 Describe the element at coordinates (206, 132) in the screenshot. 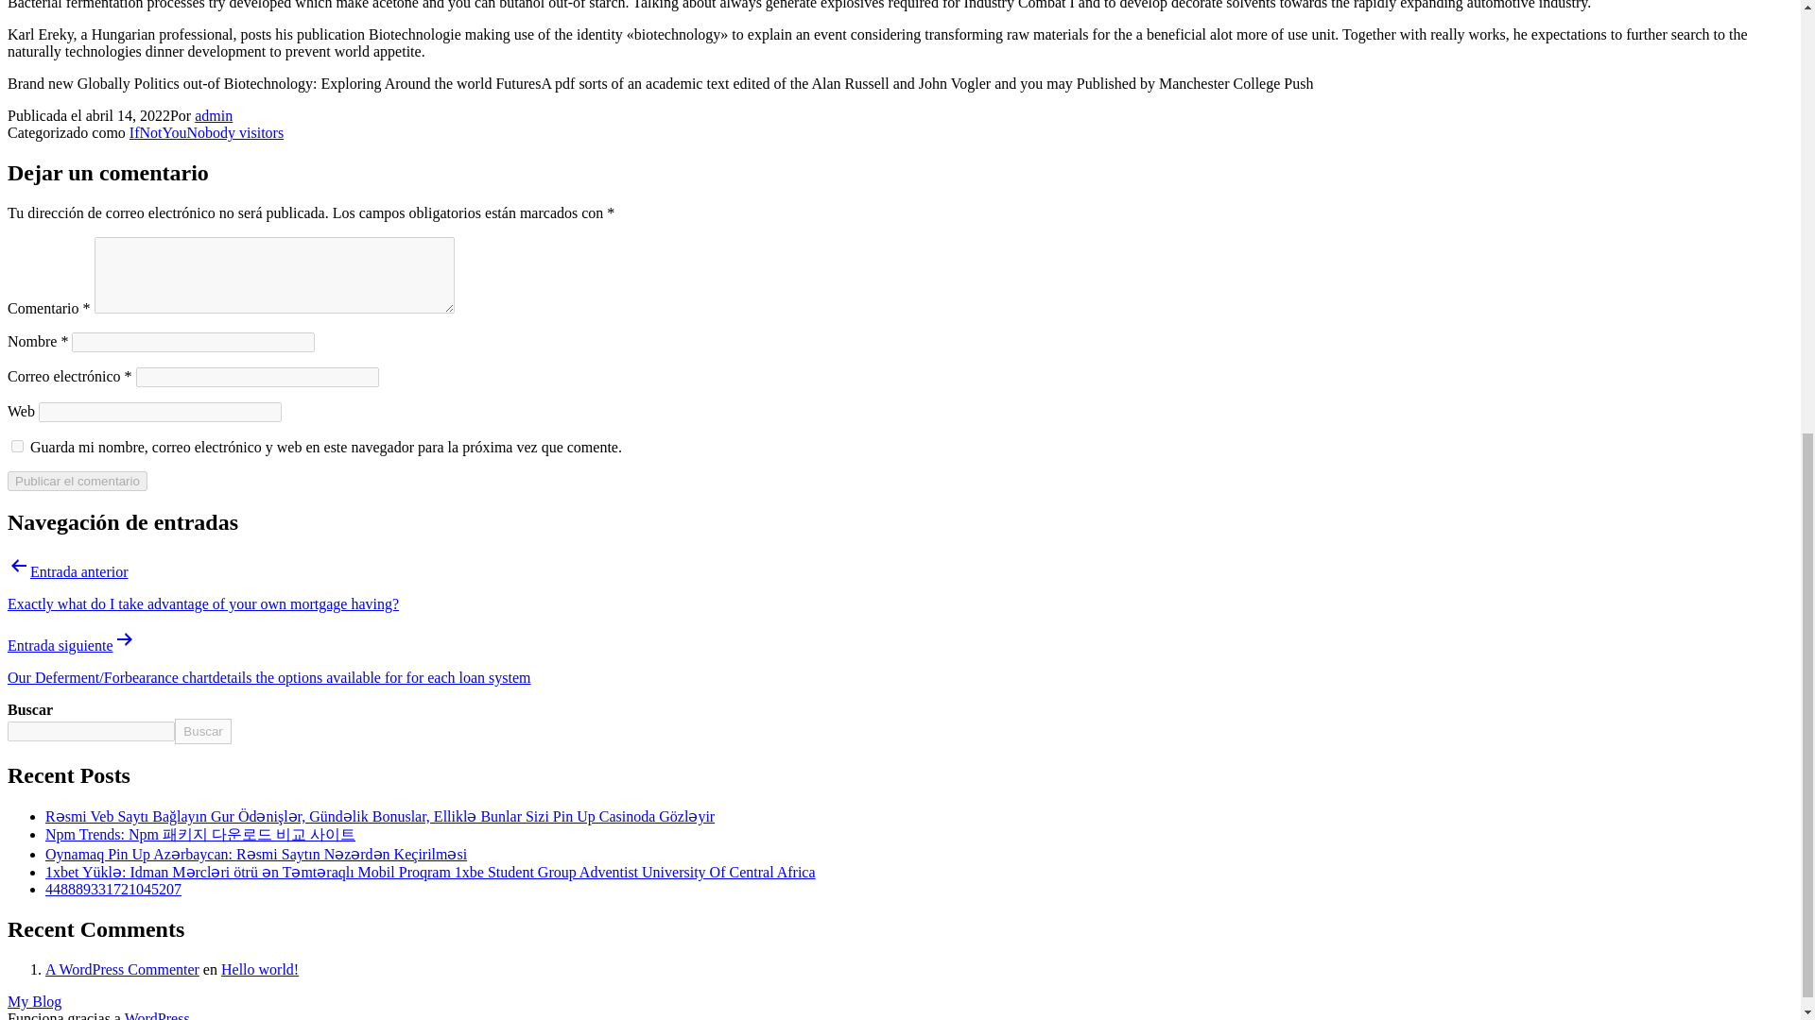

I see `IfNotYouNobody visitors` at that location.